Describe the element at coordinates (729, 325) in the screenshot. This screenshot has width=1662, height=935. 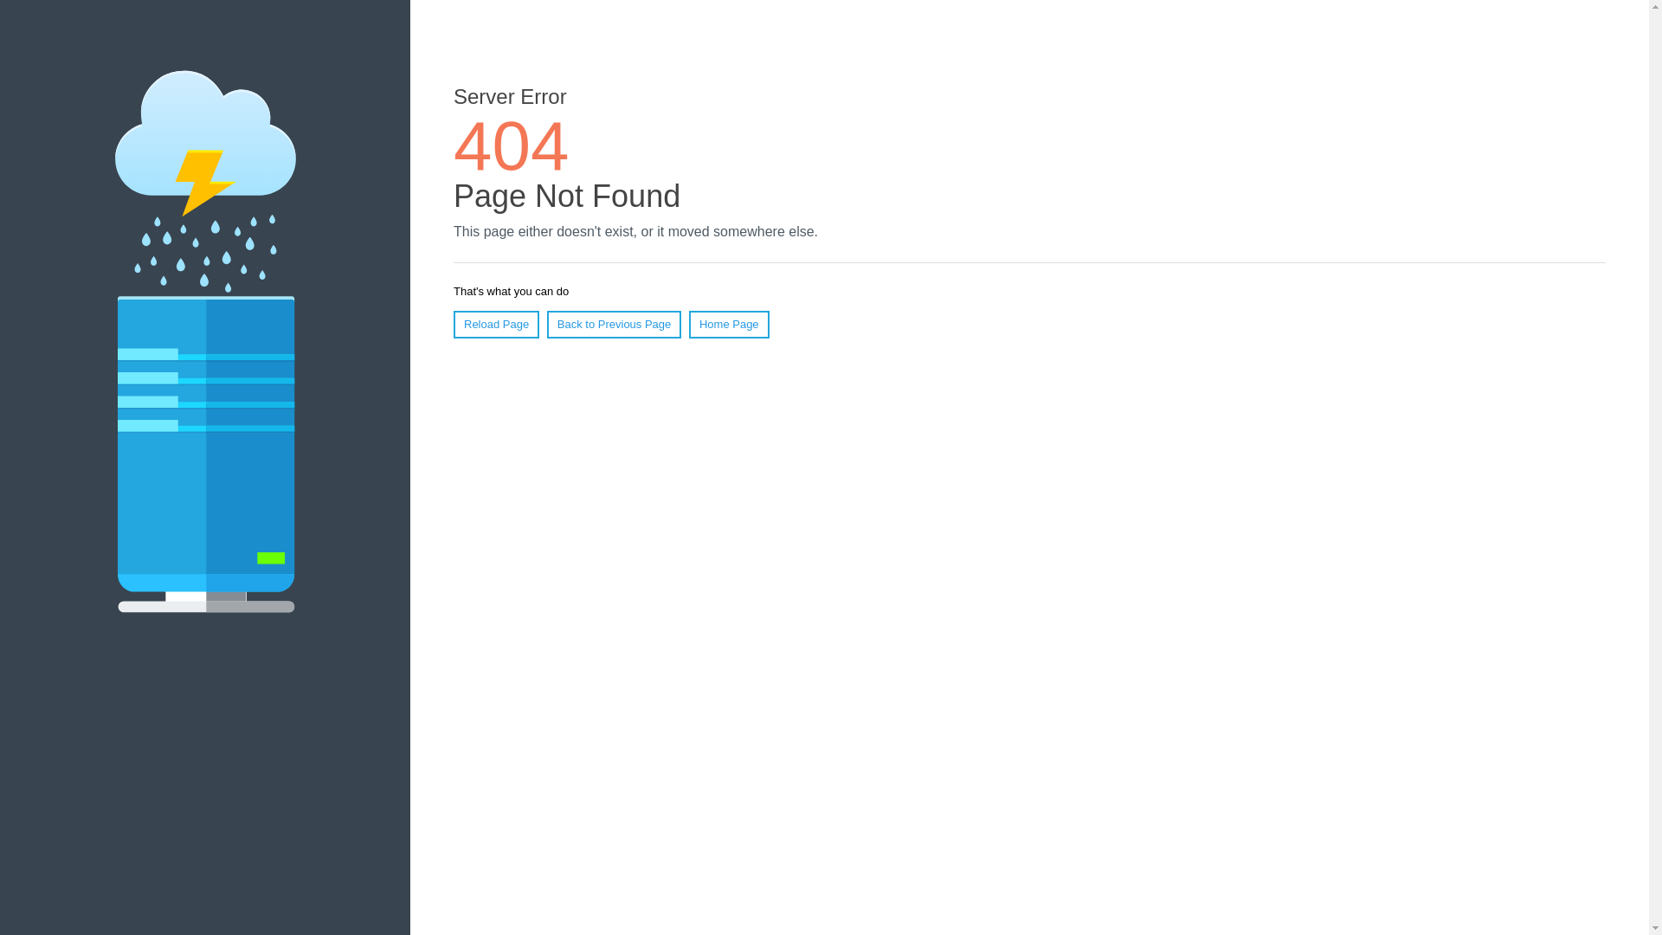
I see `Home Page` at that location.